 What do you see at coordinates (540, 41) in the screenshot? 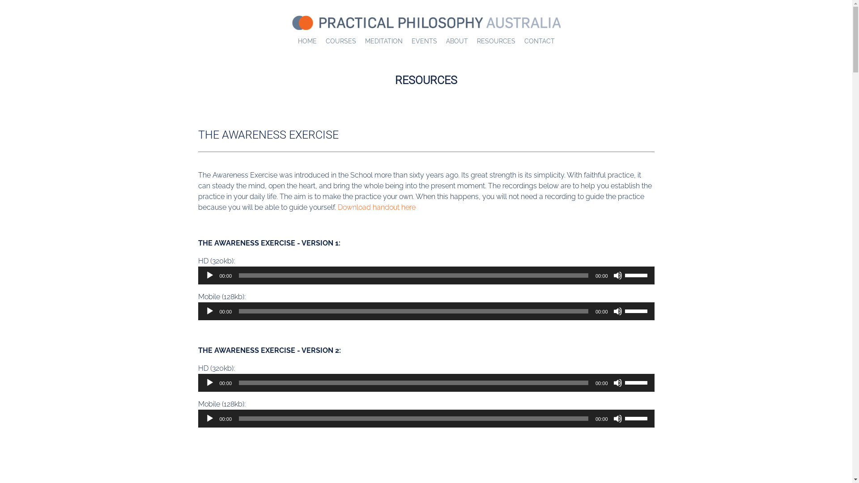
I see `CONTACT` at bounding box center [540, 41].